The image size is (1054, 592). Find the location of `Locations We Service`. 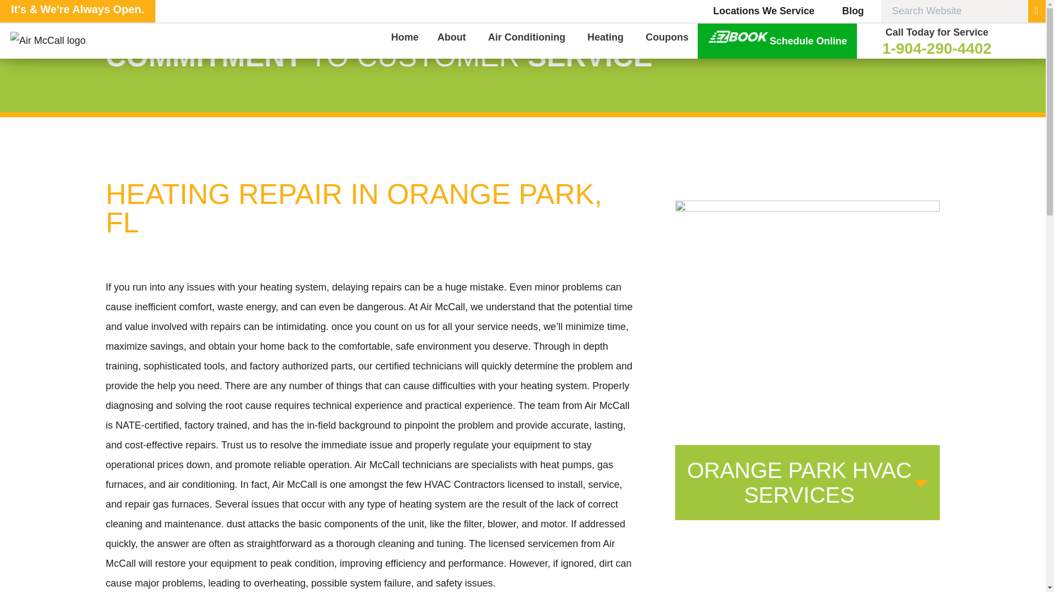

Locations We Service is located at coordinates (763, 11).